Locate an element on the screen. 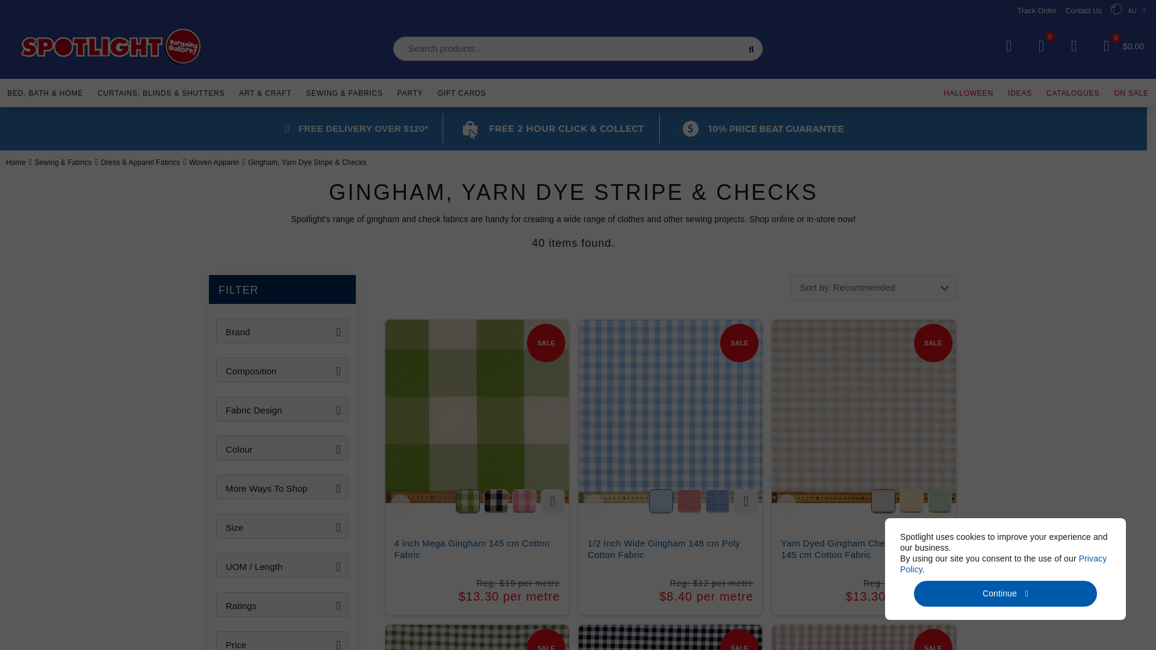 Image resolution: width=1156 pixels, height=650 pixels. 0 is located at coordinates (1042, 46).